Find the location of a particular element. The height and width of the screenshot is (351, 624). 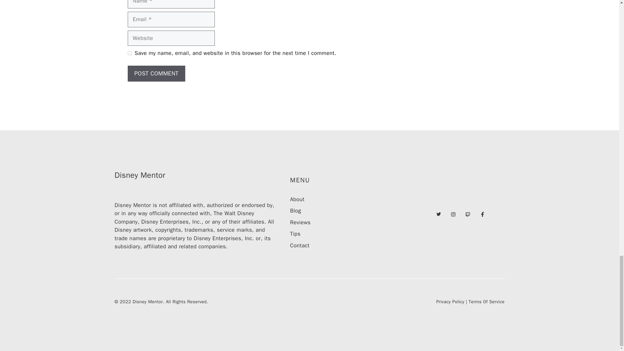

Blog is located at coordinates (295, 211).